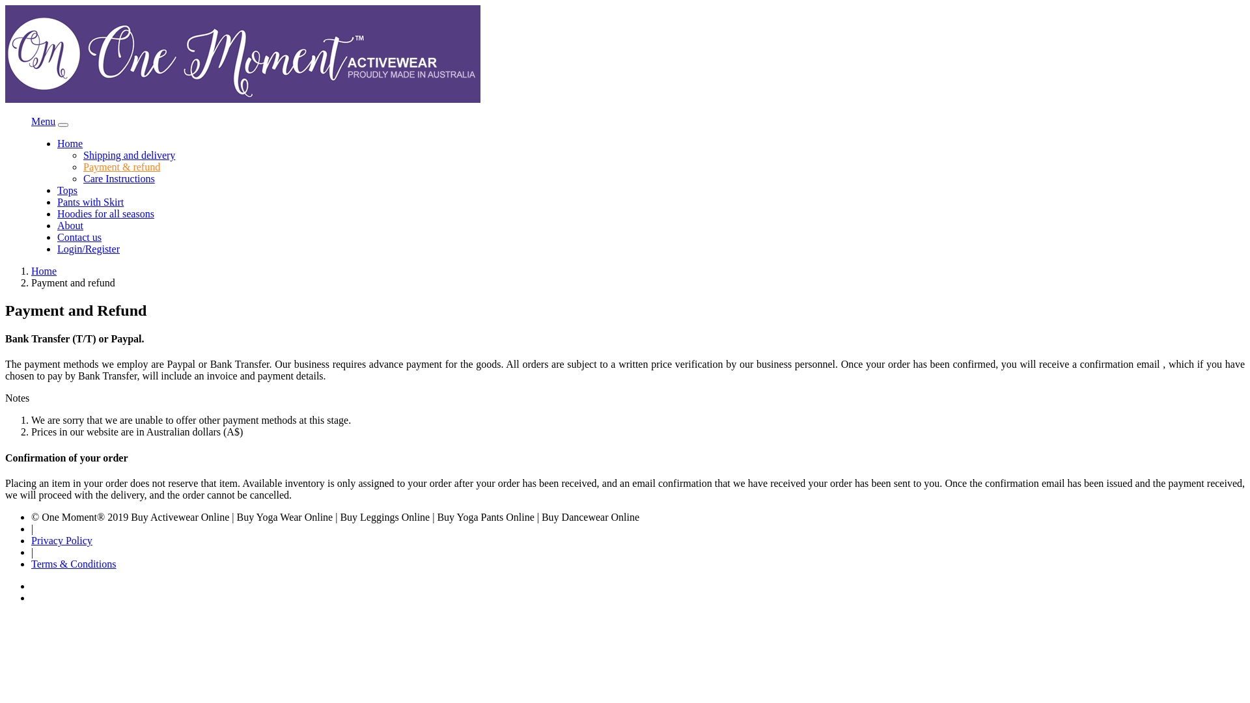  Describe the element at coordinates (129, 155) in the screenshot. I see `Shipping and delivery` at that location.